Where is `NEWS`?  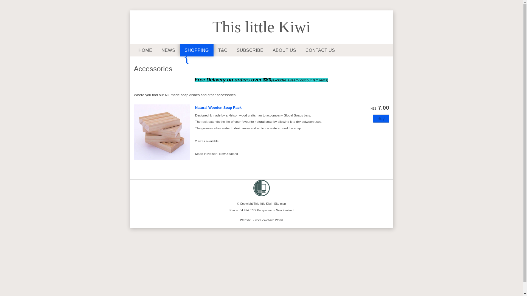 NEWS is located at coordinates (168, 50).